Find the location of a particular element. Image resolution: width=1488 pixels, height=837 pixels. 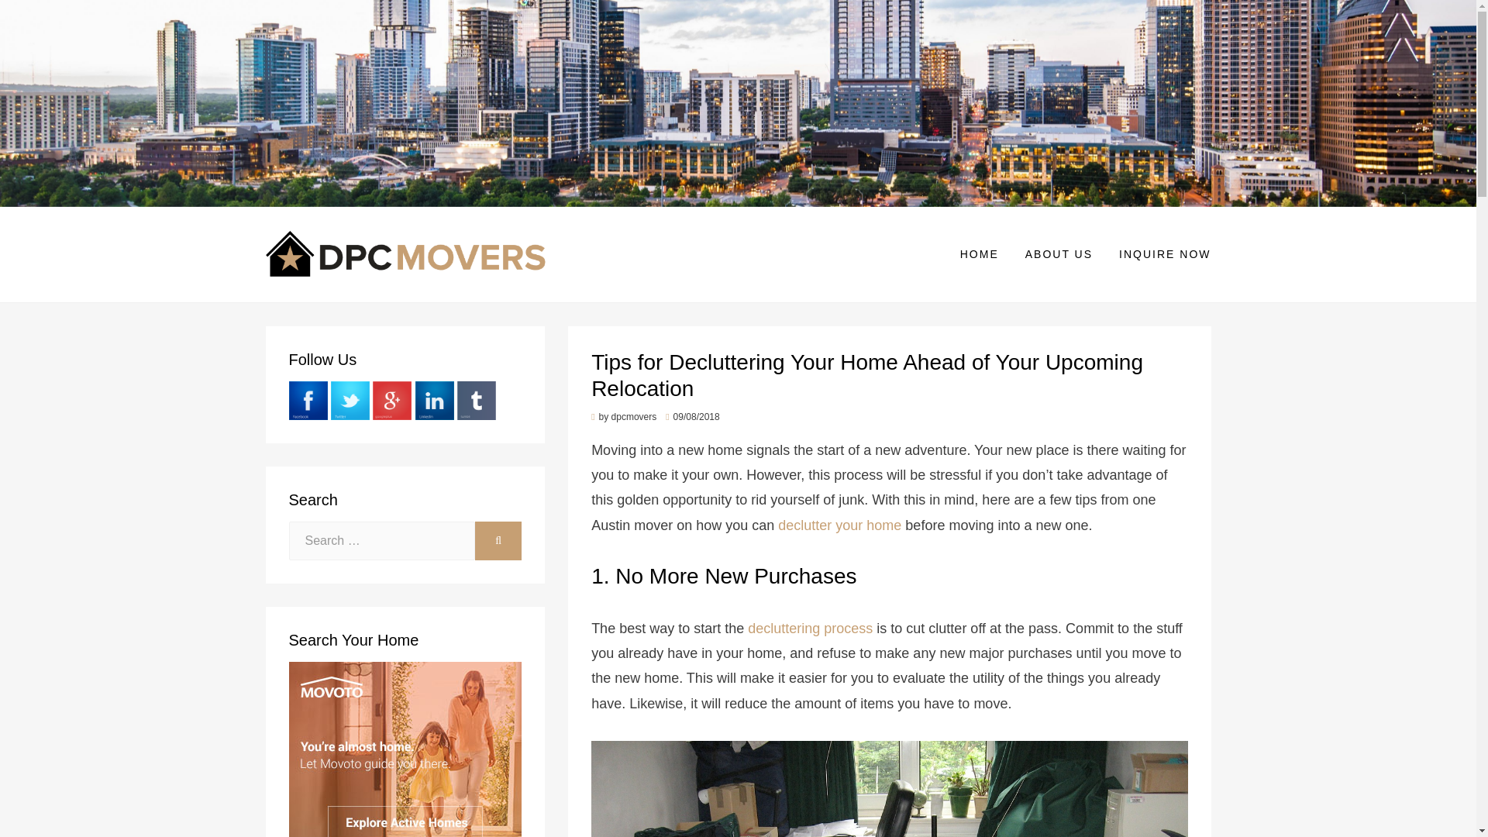

dpcmovers is located at coordinates (634, 417).